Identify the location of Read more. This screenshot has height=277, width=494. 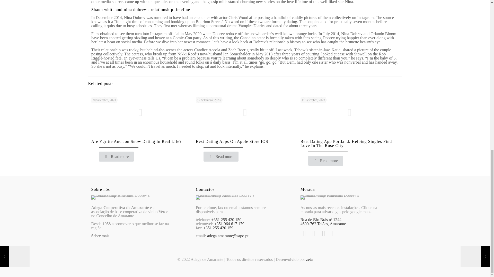
(221, 156).